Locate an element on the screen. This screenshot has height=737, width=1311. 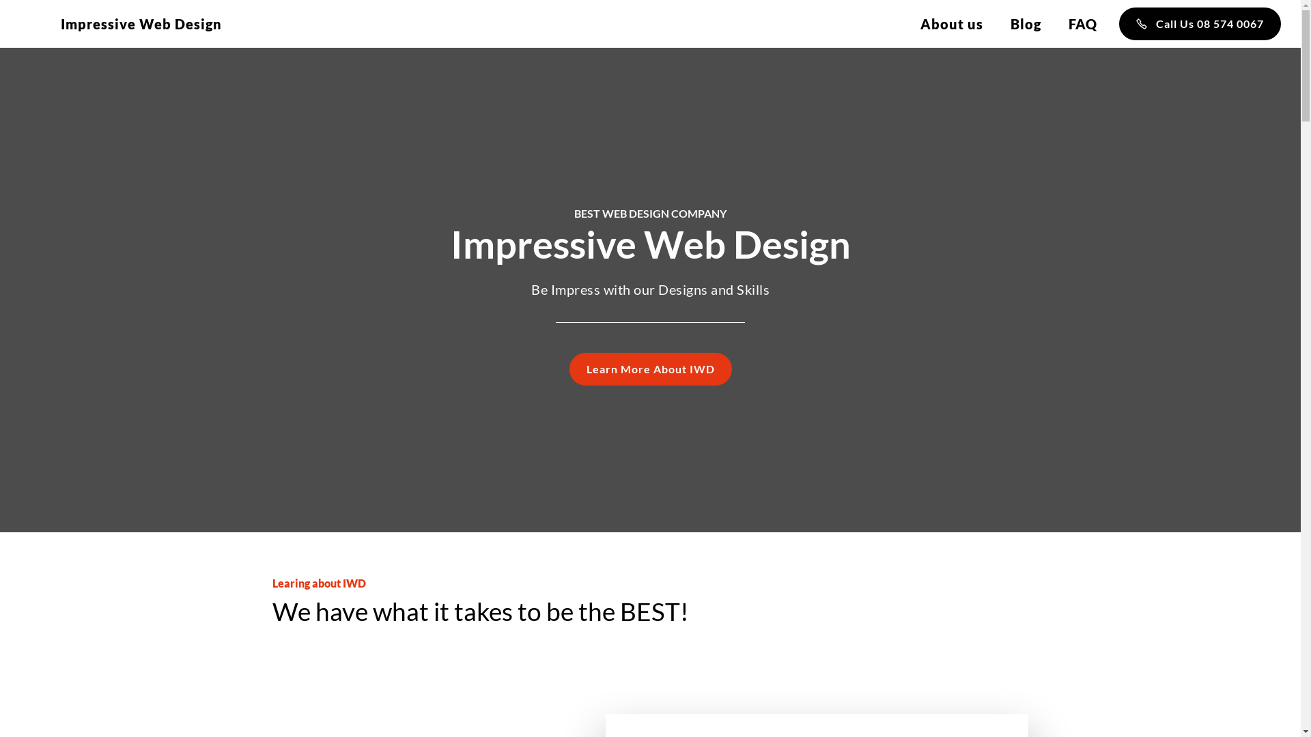
Learn More About IWD is located at coordinates (651, 369).